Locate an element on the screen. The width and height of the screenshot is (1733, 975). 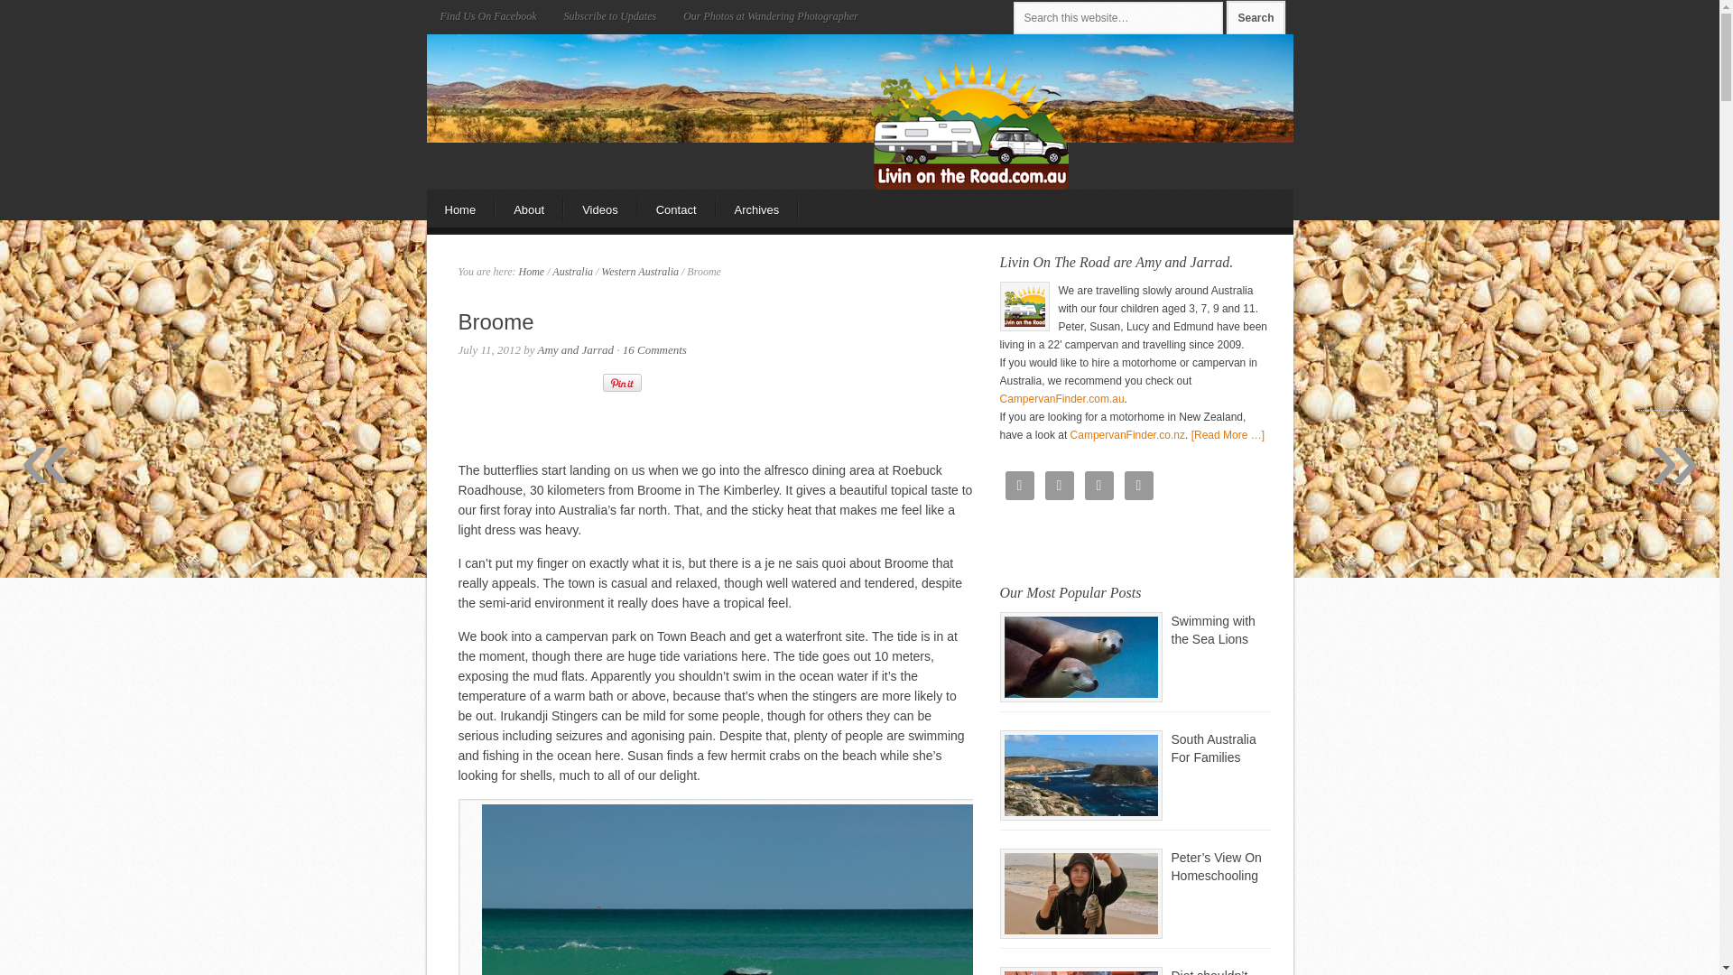
Swimming with the Sea Lions is located at coordinates (1081, 657).